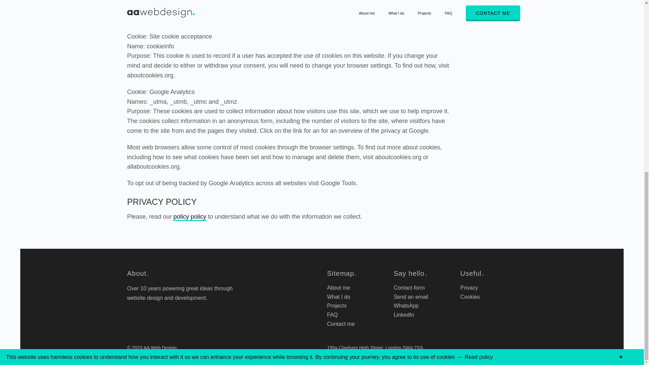  What do you see at coordinates (338, 288) in the screenshot?
I see `About me` at bounding box center [338, 288].